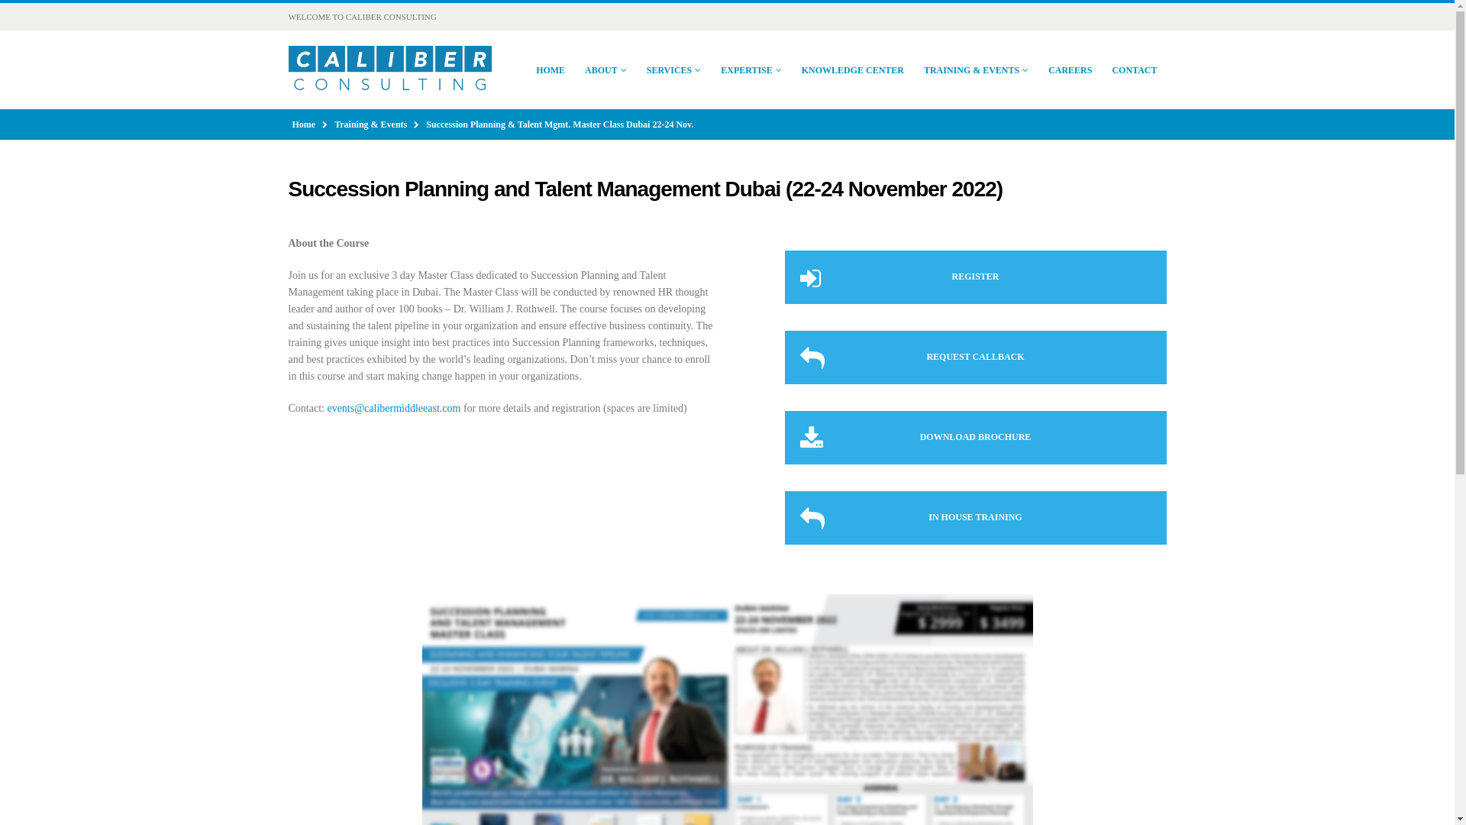  I want to click on ABOUT, so click(606, 70).